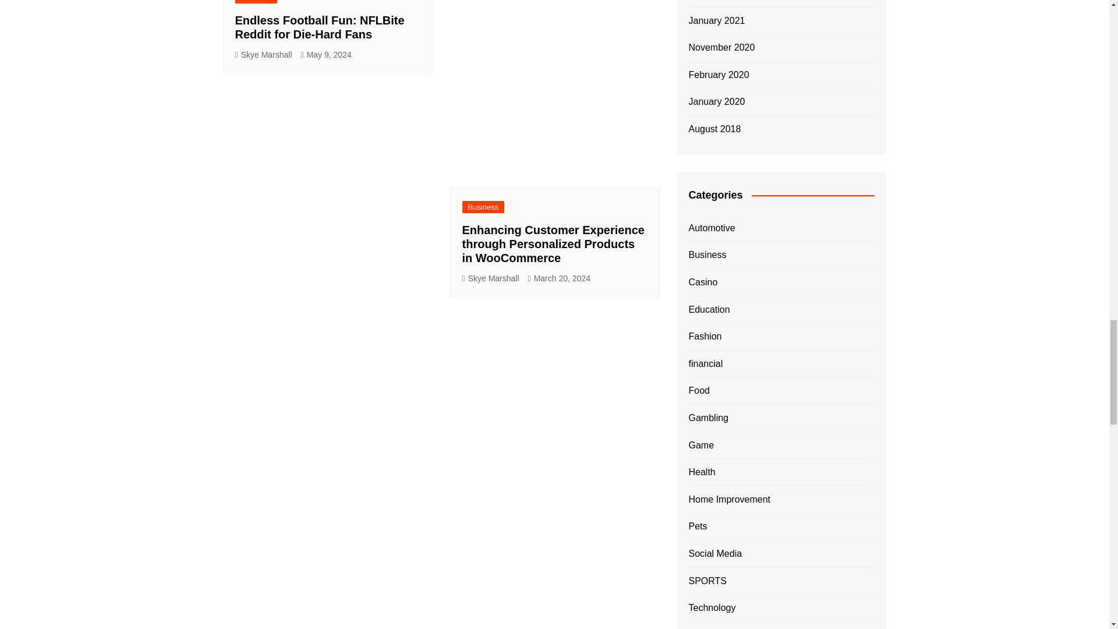  What do you see at coordinates (326, 55) in the screenshot?
I see `May 9, 2024` at bounding box center [326, 55].